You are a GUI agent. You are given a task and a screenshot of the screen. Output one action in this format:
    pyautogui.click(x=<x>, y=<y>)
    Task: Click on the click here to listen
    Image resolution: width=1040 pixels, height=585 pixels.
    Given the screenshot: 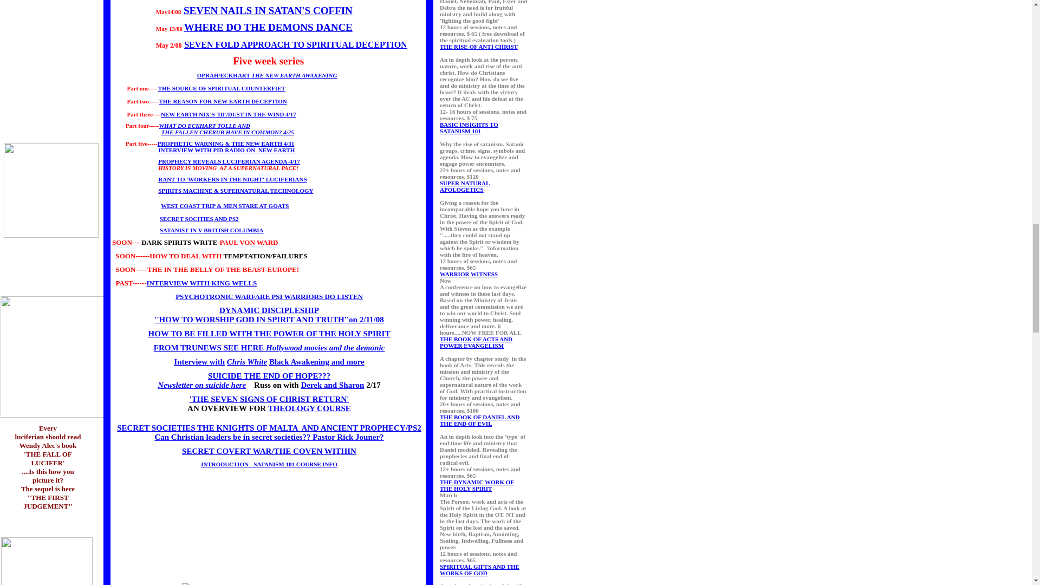 What is the action you would take?
    pyautogui.click(x=317, y=362)
    